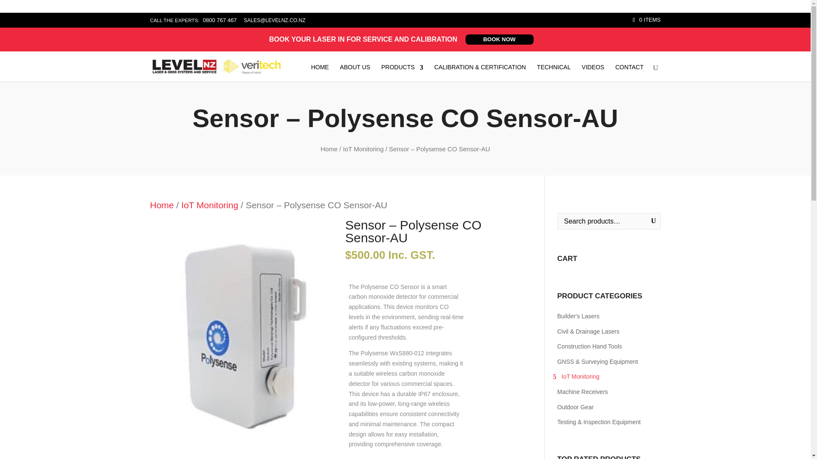  What do you see at coordinates (402, 73) in the screenshot?
I see `PRODUCTS` at bounding box center [402, 73].